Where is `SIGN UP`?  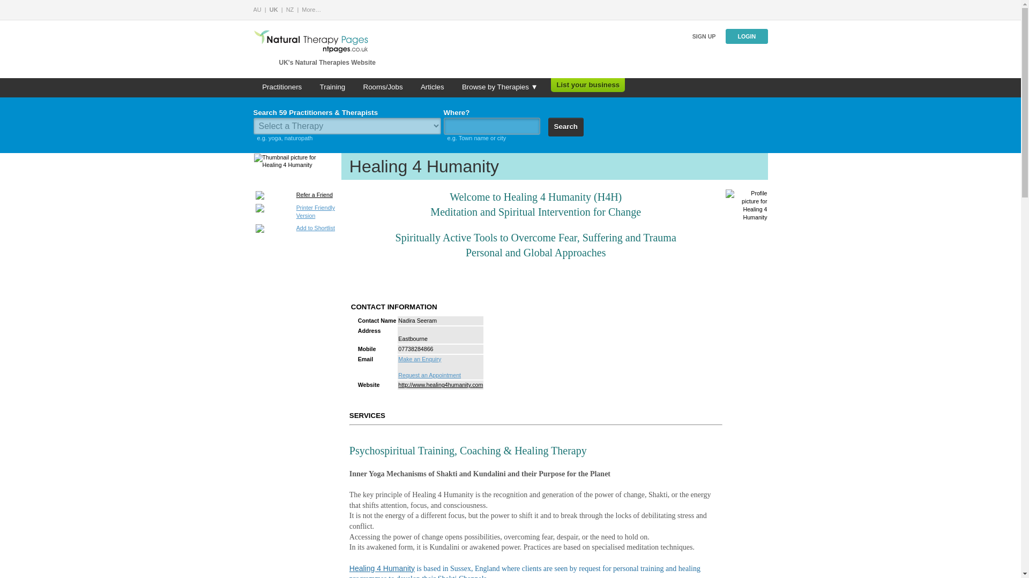
SIGN UP is located at coordinates (704, 36).